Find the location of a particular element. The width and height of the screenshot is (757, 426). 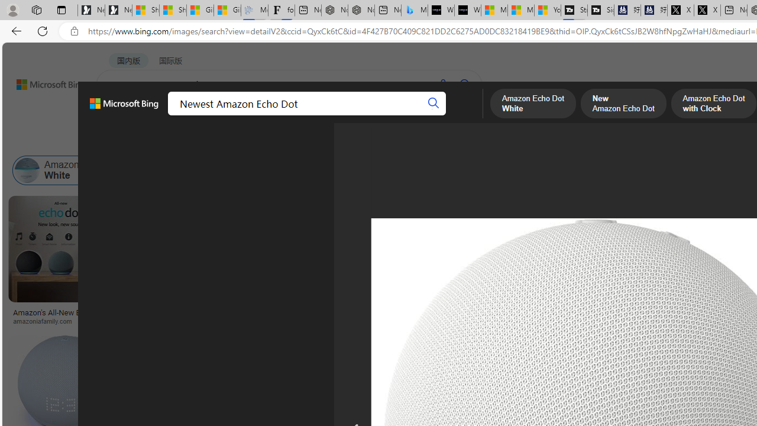

Type is located at coordinates (220, 141).